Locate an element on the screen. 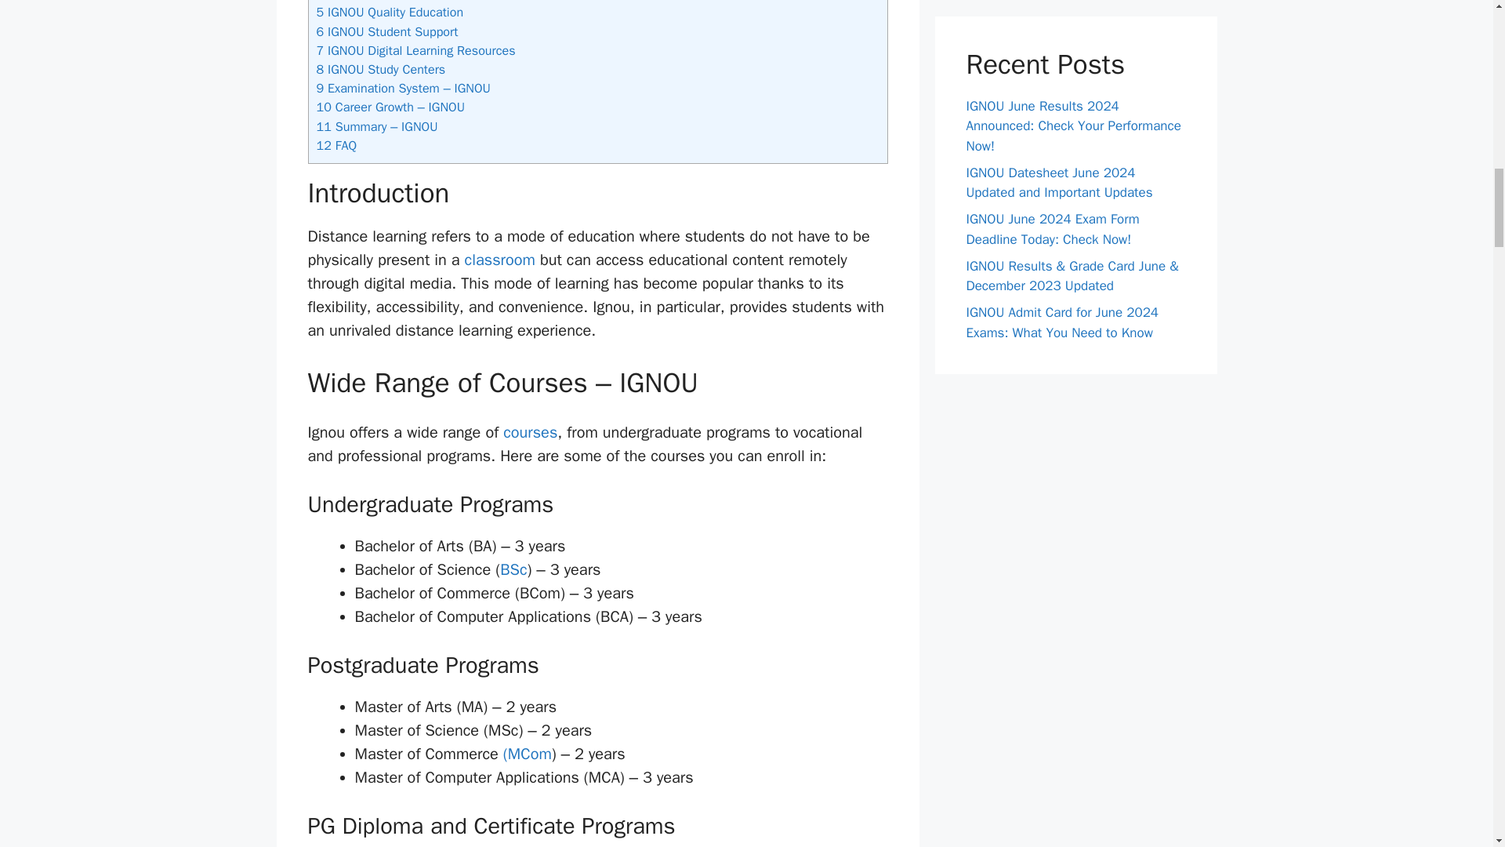 This screenshot has height=847, width=1505. 8 IGNOU Study Centers is located at coordinates (381, 69).